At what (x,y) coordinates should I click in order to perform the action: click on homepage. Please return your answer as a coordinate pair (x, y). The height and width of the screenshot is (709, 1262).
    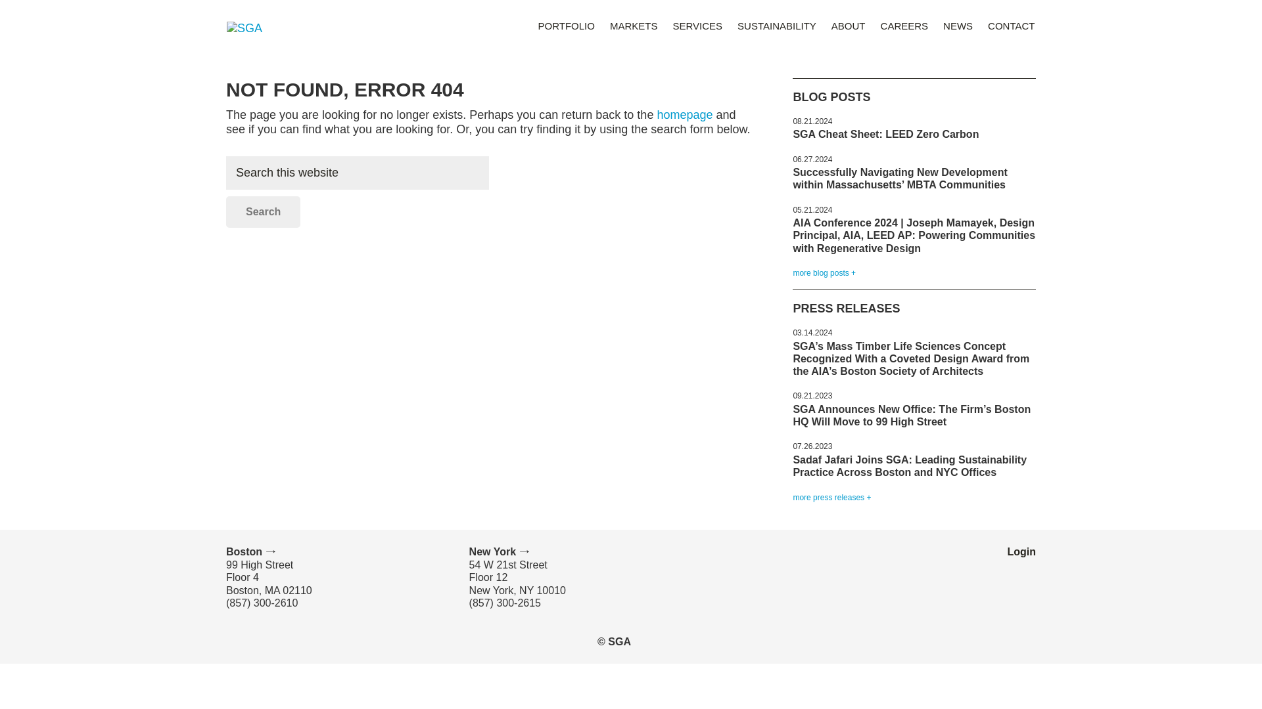
    Looking at the image, I should click on (684, 114).